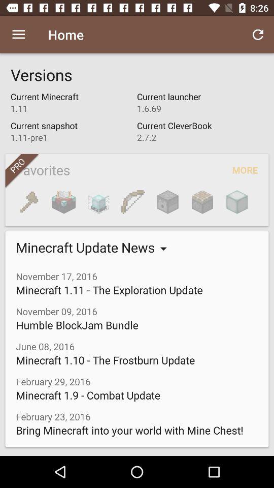 This screenshot has height=488, width=274. I want to click on click the item above versions item, so click(18, 35).